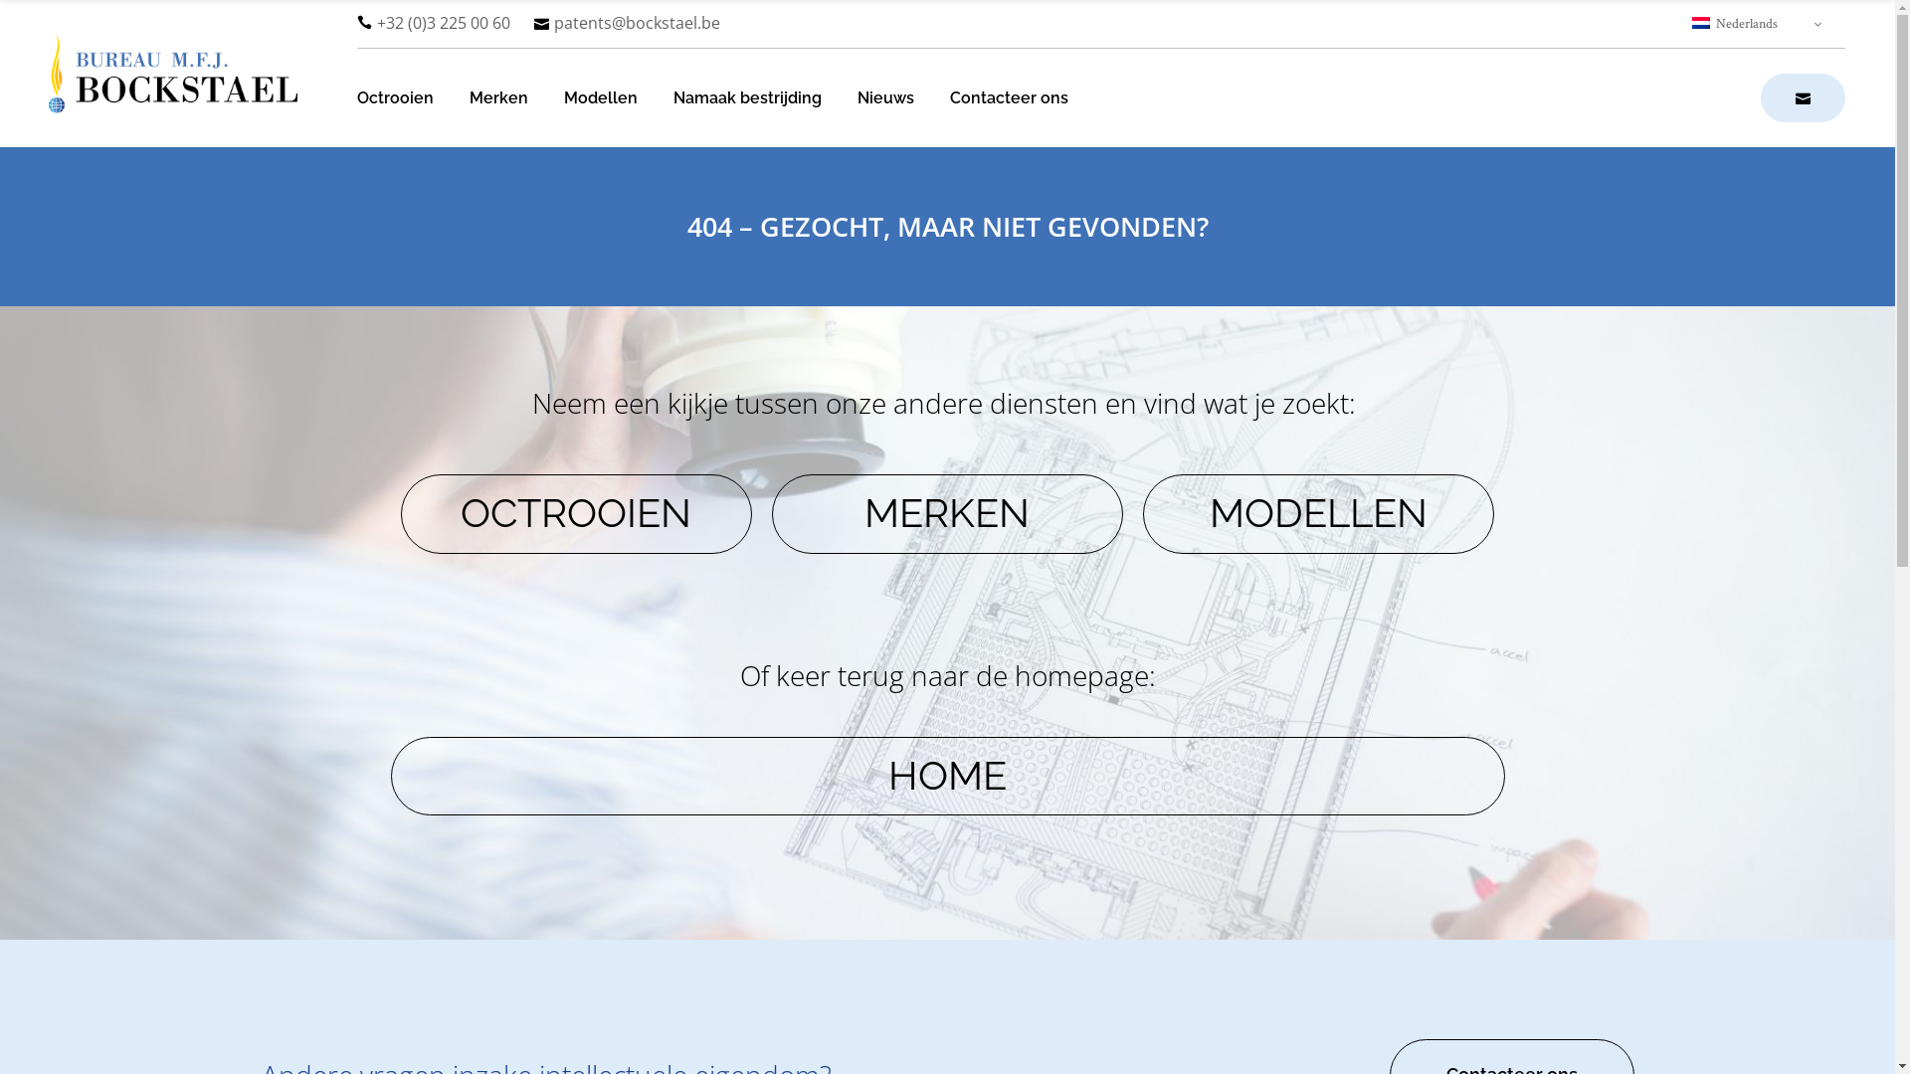 The width and height of the screenshot is (1910, 1074). I want to click on Contacteer ons, so click(1009, 98).